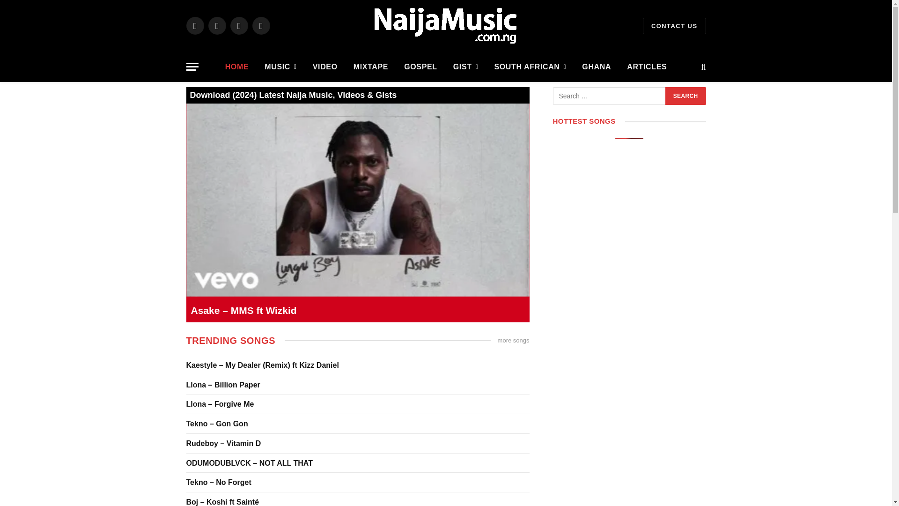  What do you see at coordinates (260, 25) in the screenshot?
I see `YouTube` at bounding box center [260, 25].